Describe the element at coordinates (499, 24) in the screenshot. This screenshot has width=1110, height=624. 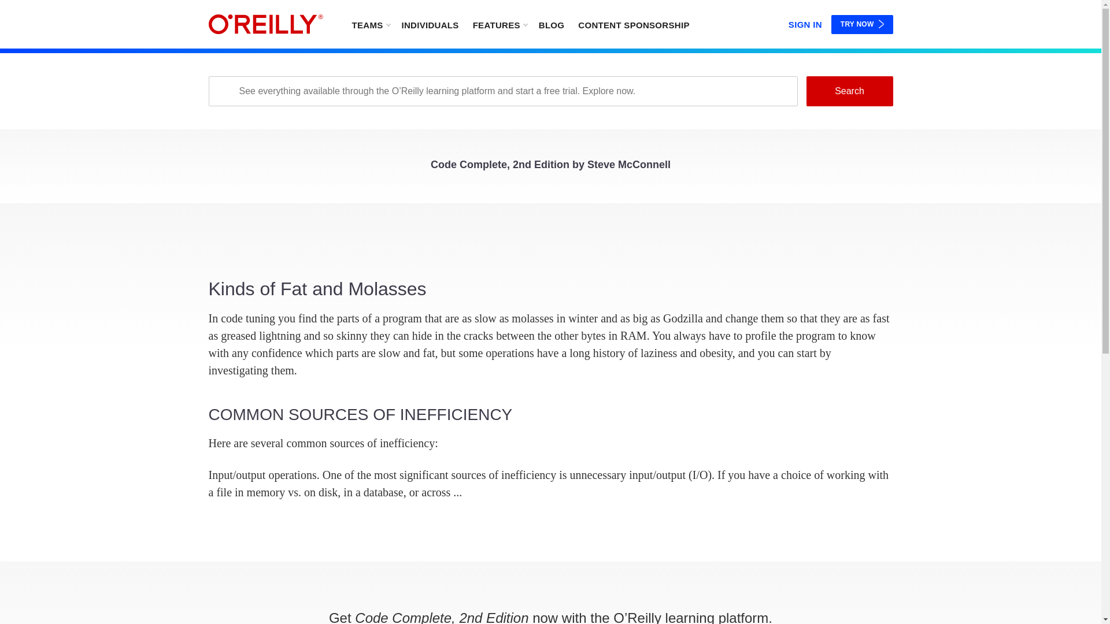
I see `FEATURES` at that location.